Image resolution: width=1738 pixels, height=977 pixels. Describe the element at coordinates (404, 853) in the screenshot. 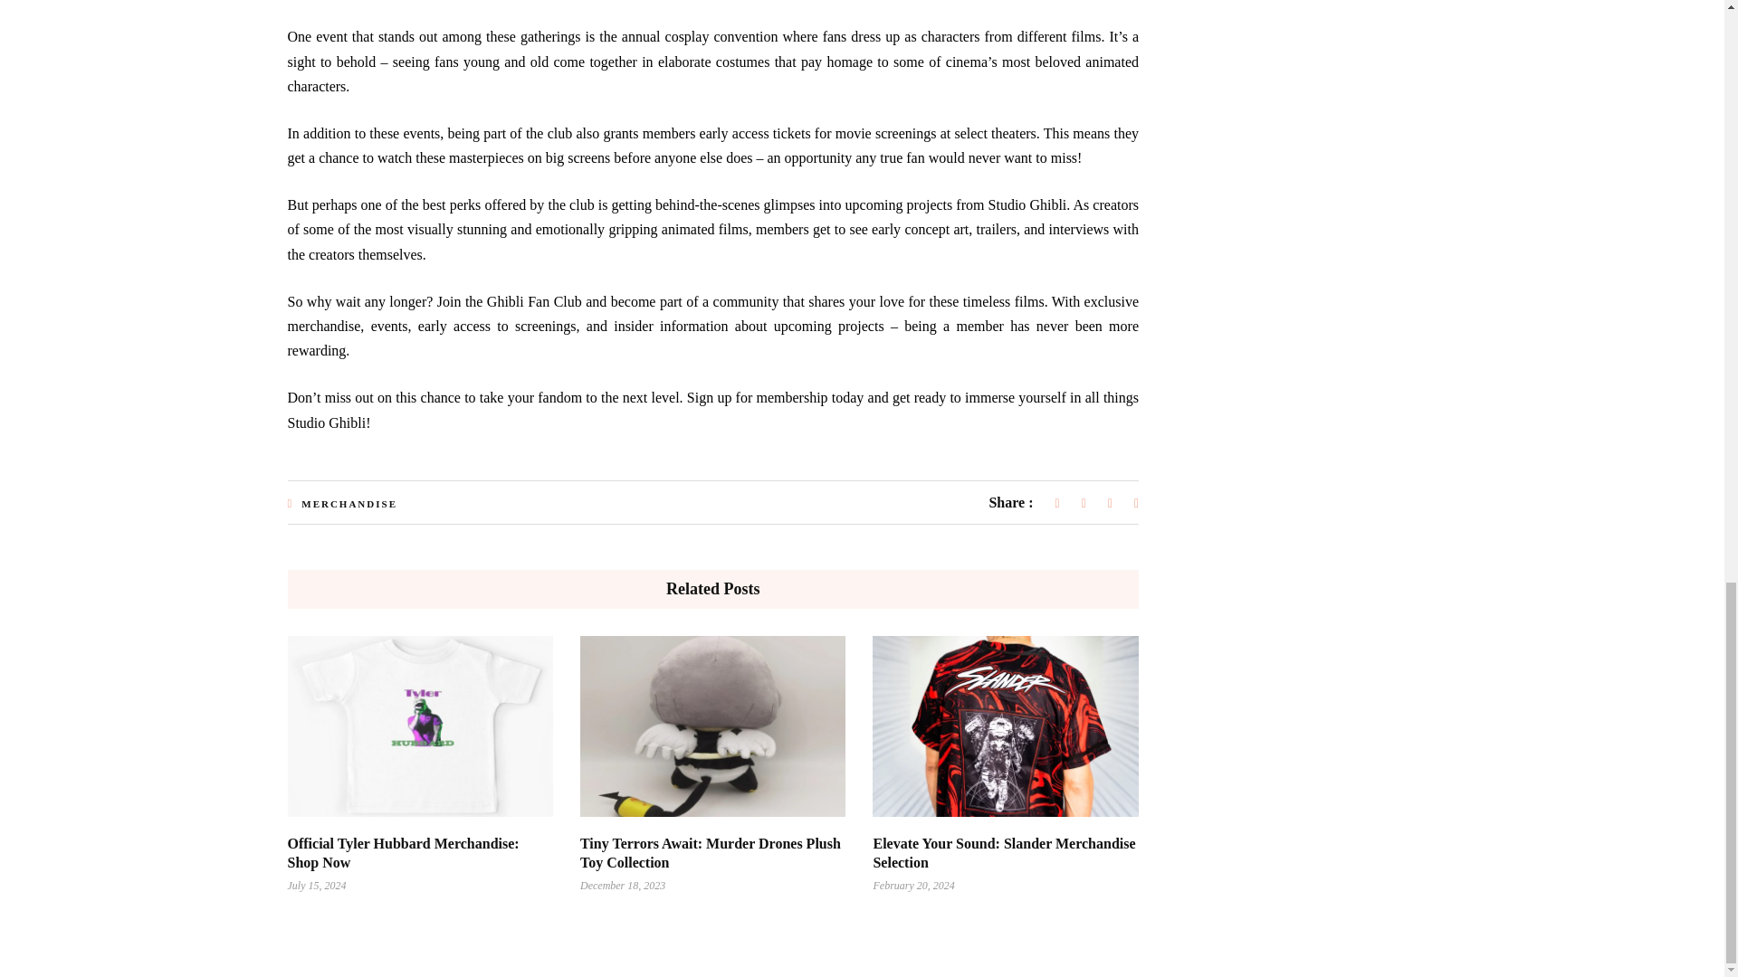

I see `Official Tyler Hubbard Merchandise: Shop Now` at that location.